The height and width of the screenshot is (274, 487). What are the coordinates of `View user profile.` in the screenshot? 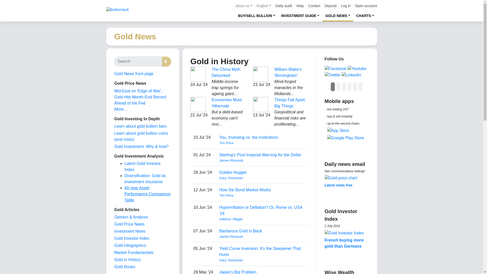 It's located at (262, 195).